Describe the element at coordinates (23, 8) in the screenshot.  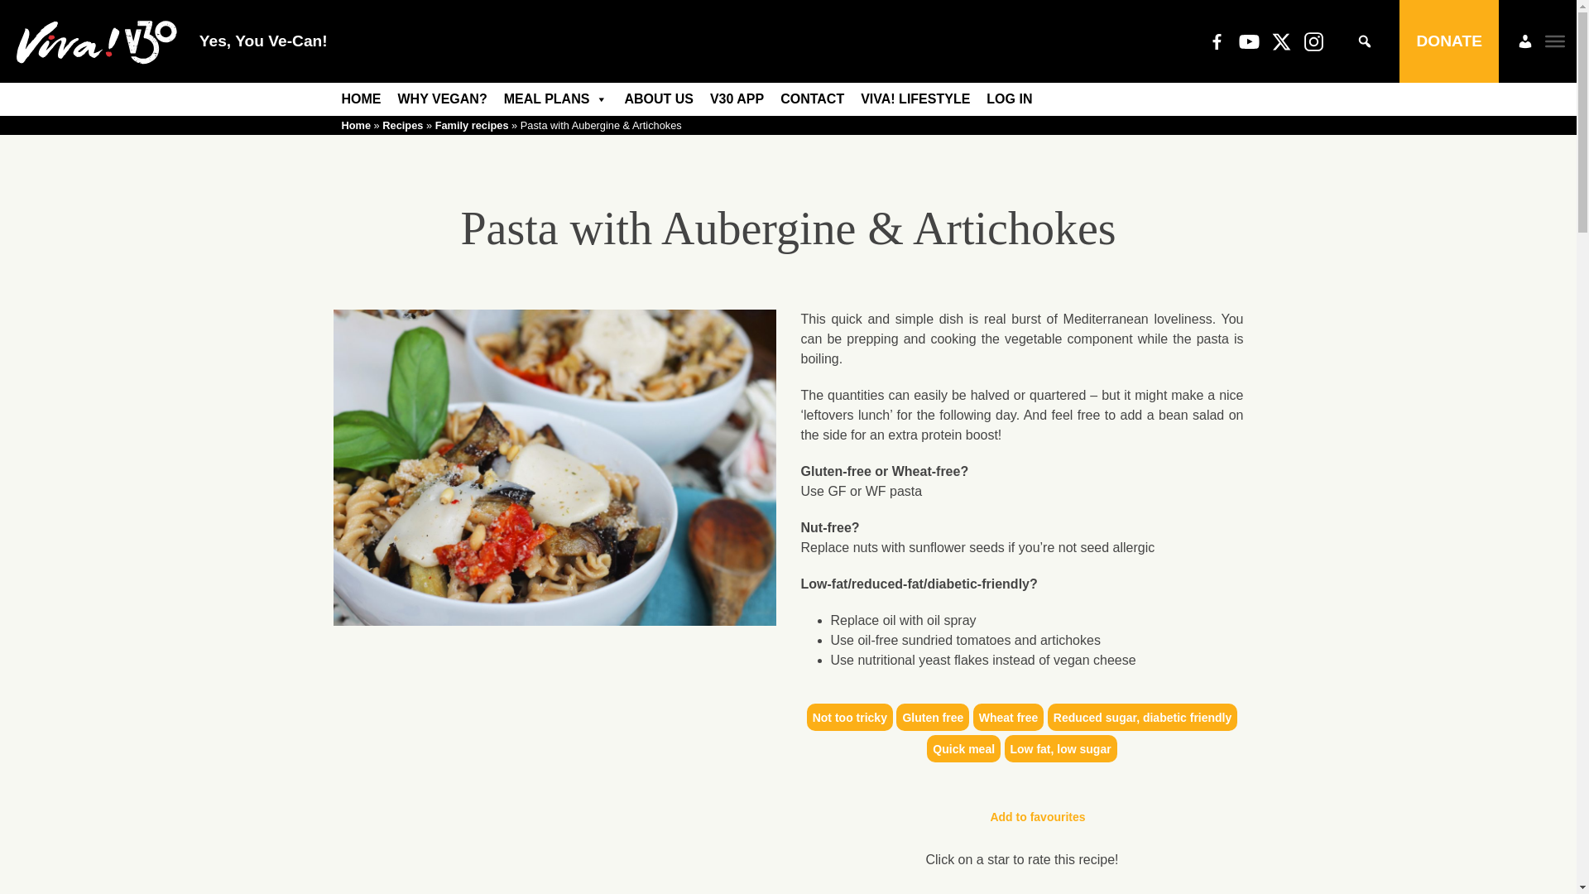
I see `Search` at that location.